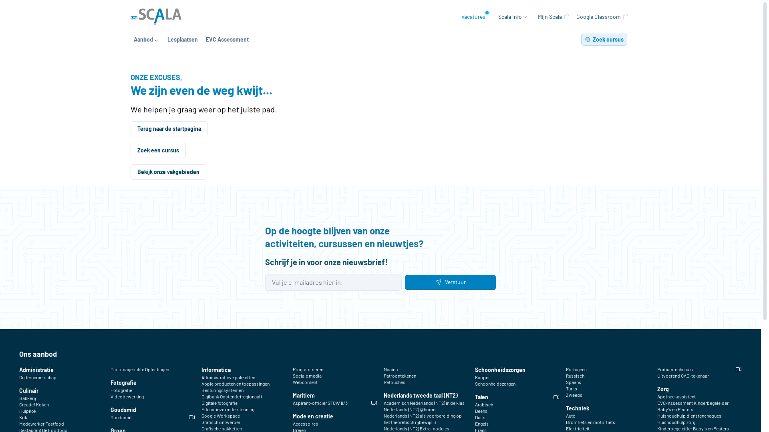 The height and width of the screenshot is (432, 769). What do you see at coordinates (576, 369) in the screenshot?
I see `Portugees` at bounding box center [576, 369].